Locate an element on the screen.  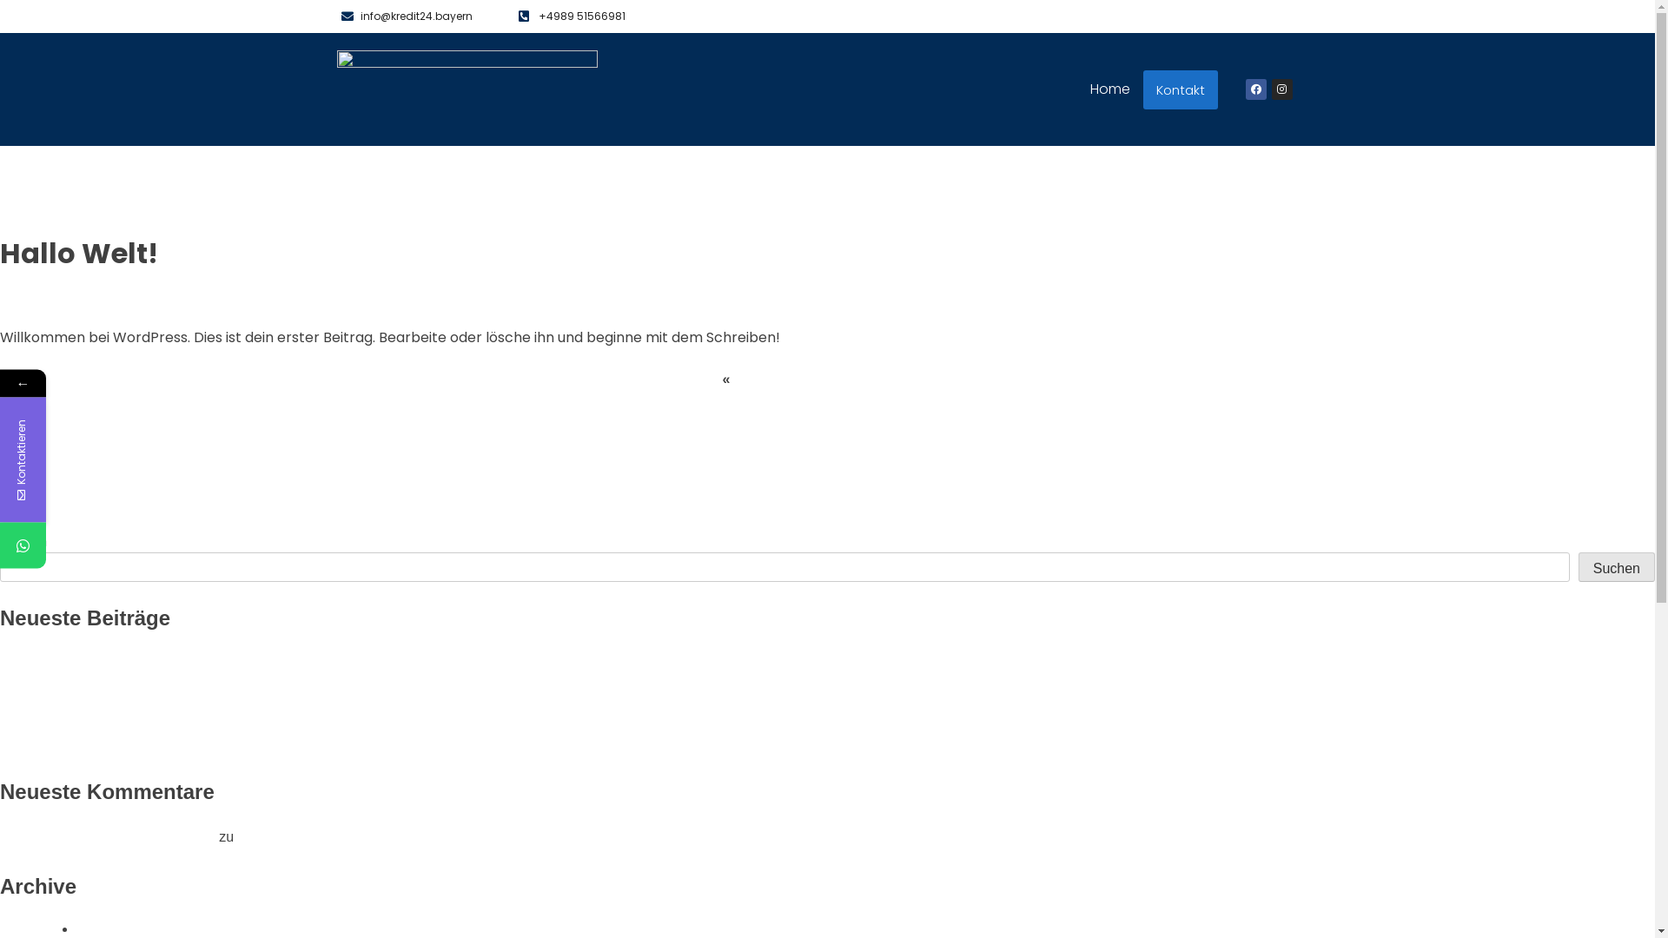
Our company has been awarded is located at coordinates (142, 703).